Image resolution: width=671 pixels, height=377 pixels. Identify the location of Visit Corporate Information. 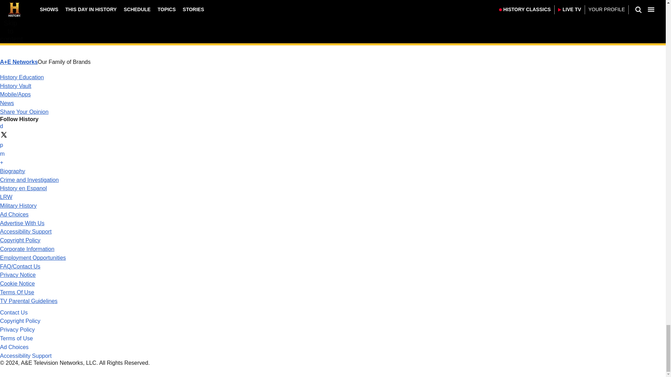
(27, 249).